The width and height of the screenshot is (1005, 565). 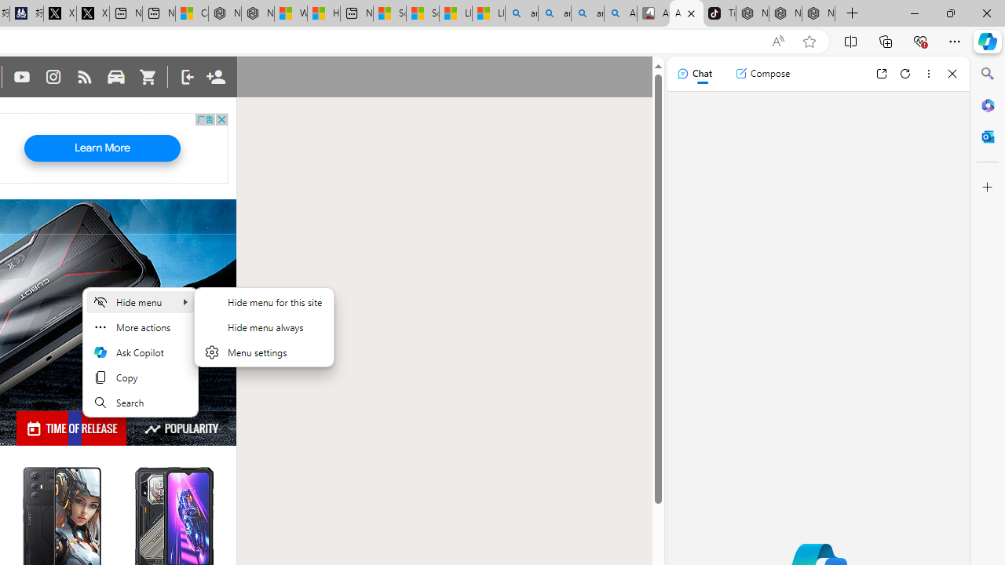 What do you see at coordinates (264, 327) in the screenshot?
I see `Hide menu` at bounding box center [264, 327].